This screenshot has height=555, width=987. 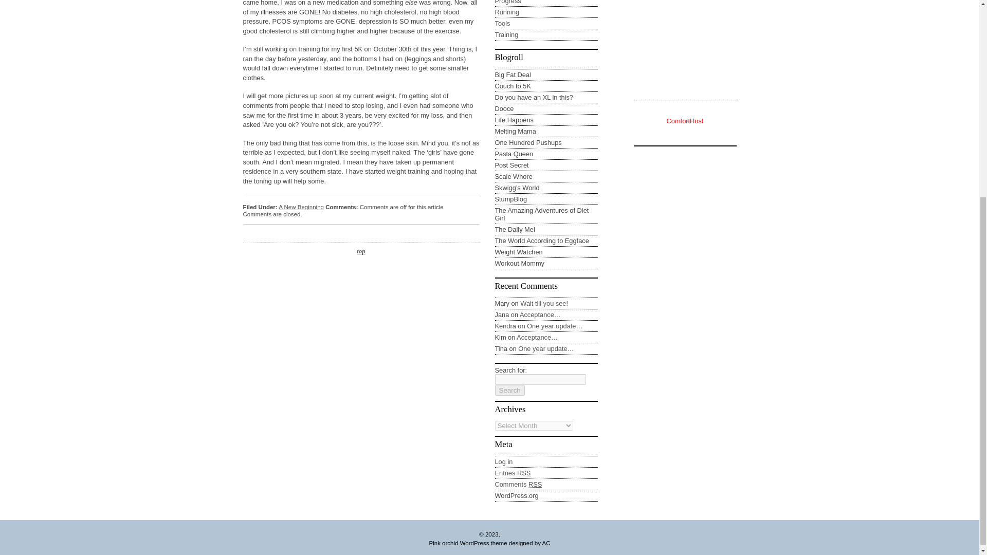 What do you see at coordinates (507, 2) in the screenshot?
I see `Progress` at bounding box center [507, 2].